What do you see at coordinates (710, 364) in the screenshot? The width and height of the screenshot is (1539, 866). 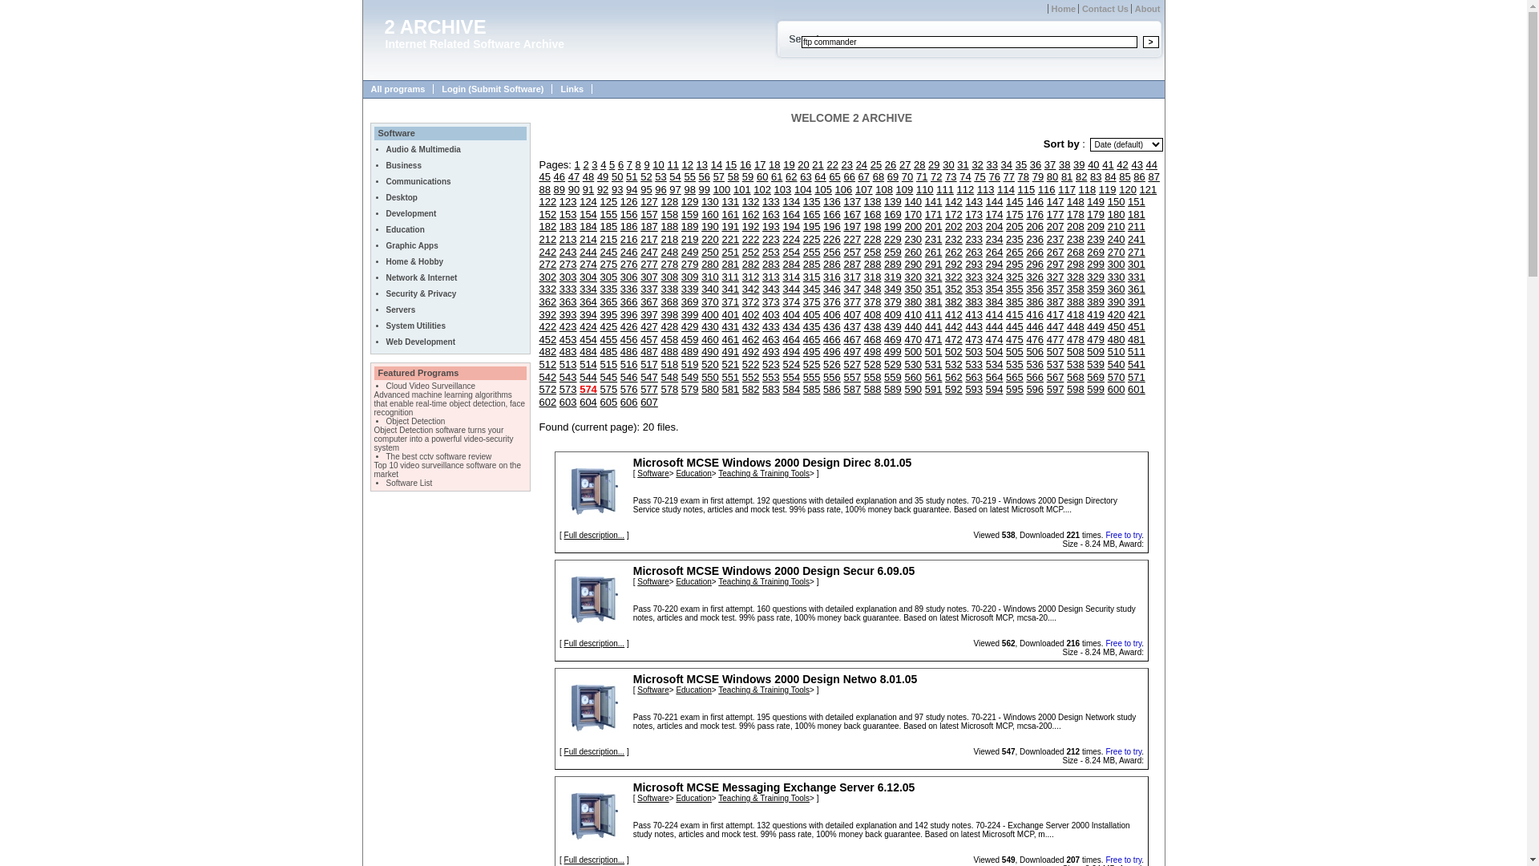 I see `520` at bounding box center [710, 364].